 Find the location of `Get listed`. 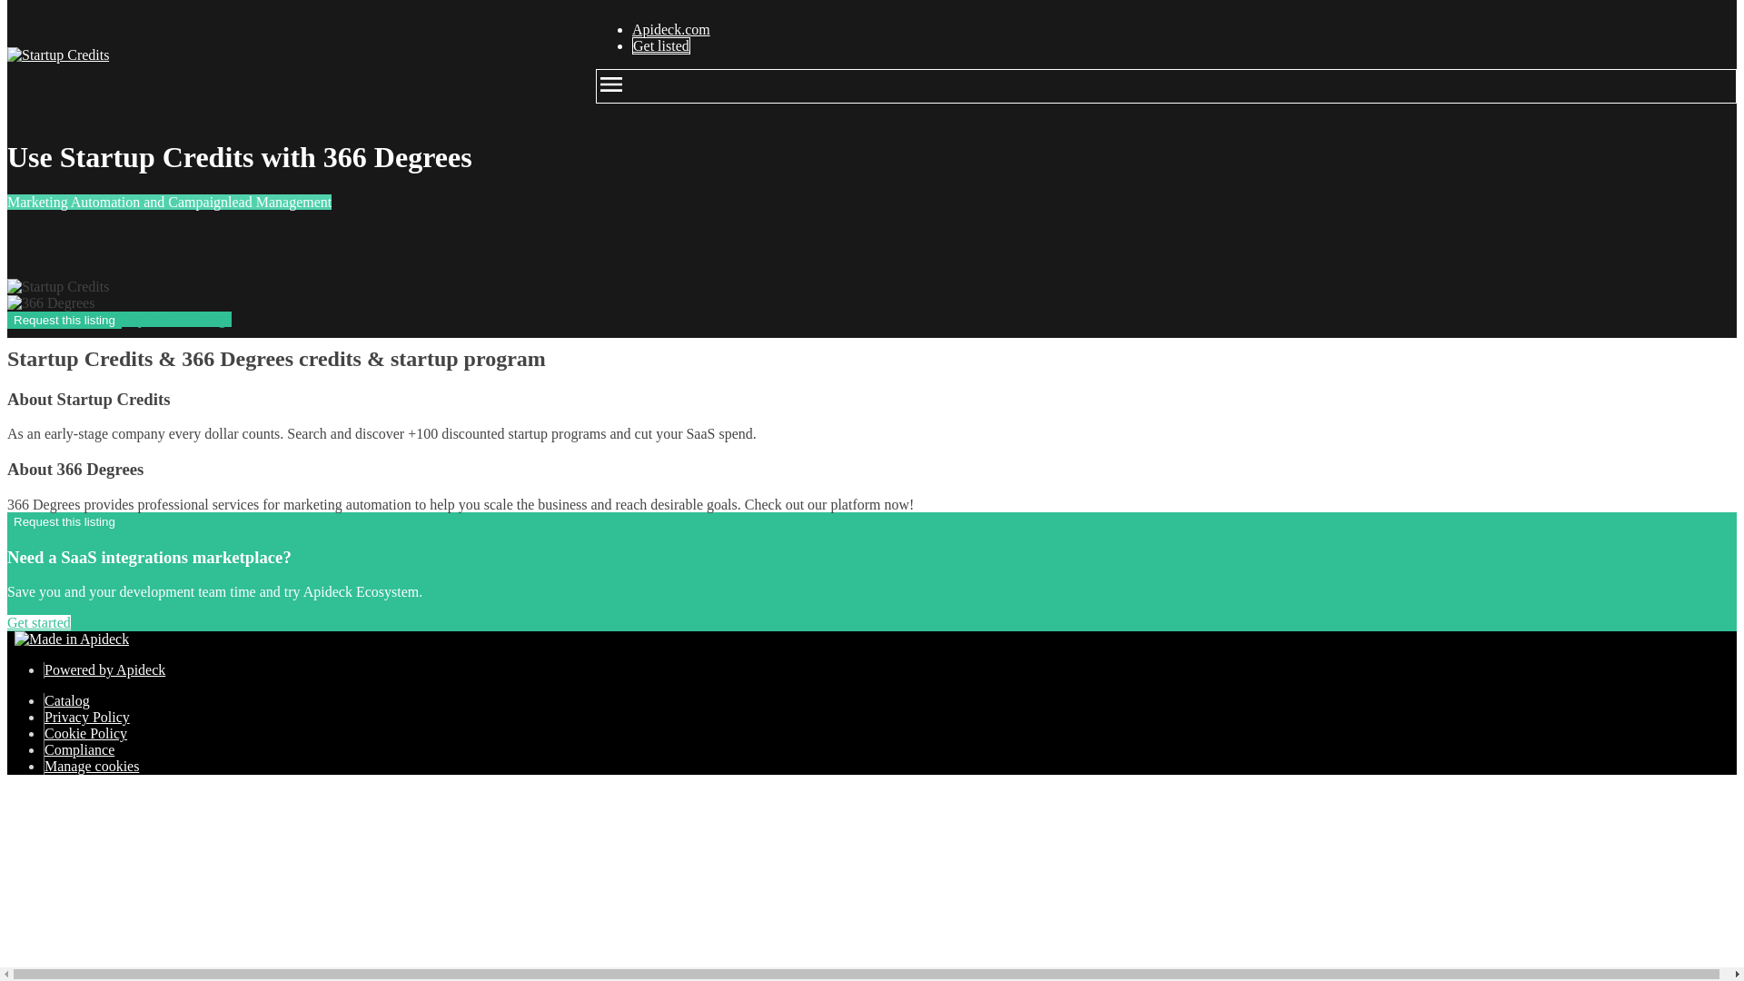

Get listed is located at coordinates (661, 45).